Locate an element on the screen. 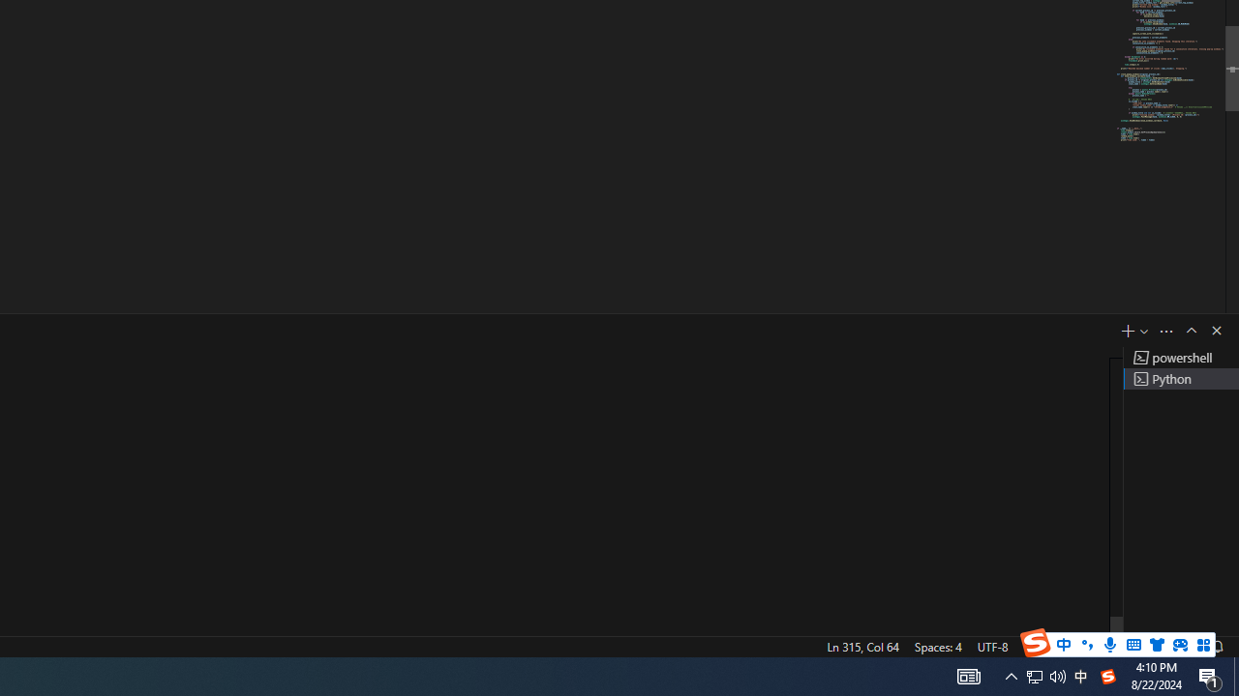 This screenshot has width=1239, height=696. Launch Profile... is located at coordinates (1144, 331).